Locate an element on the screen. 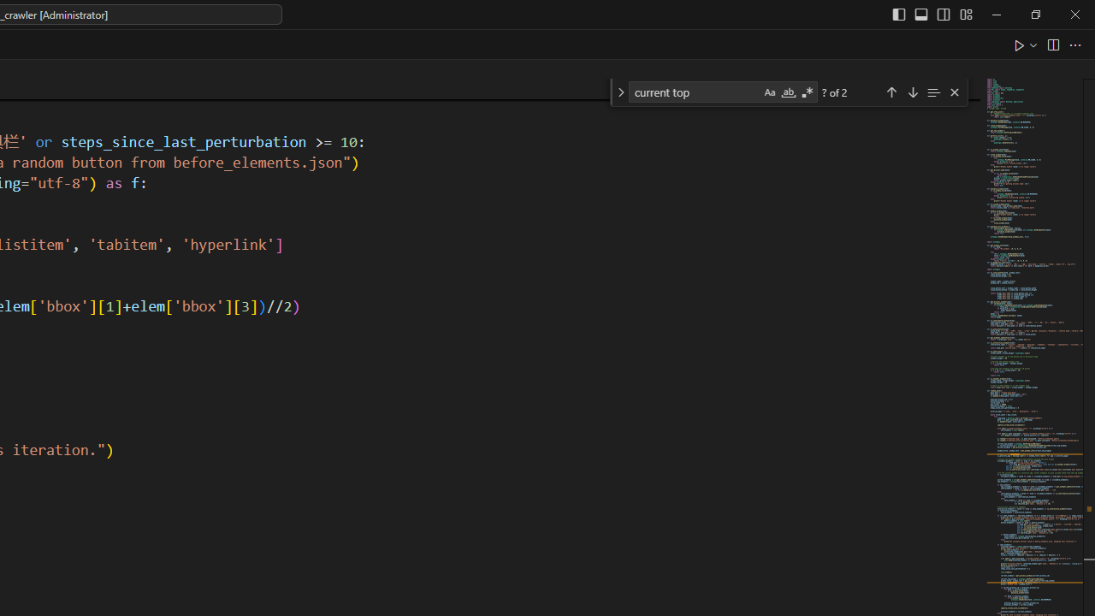  Toggle Replace is located at coordinates (620, 92).